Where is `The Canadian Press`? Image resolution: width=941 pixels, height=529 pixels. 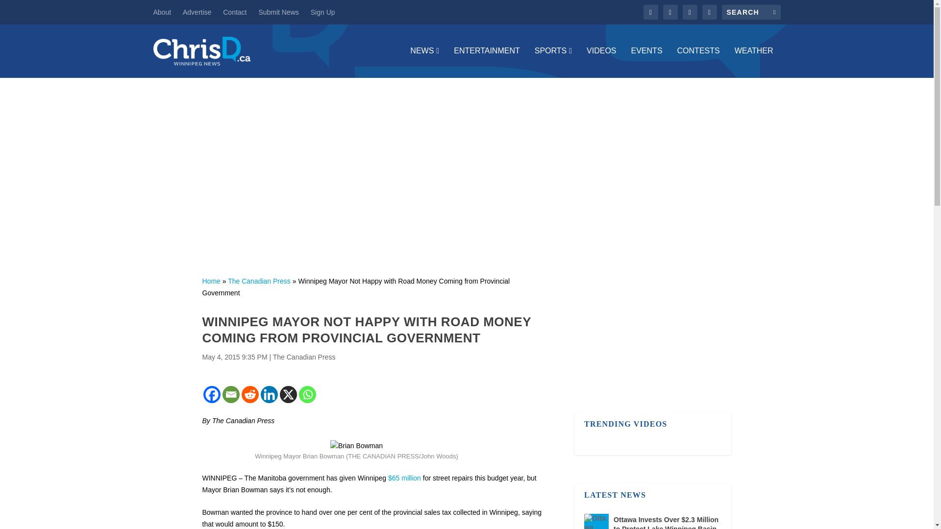
The Canadian Press is located at coordinates (259, 281).